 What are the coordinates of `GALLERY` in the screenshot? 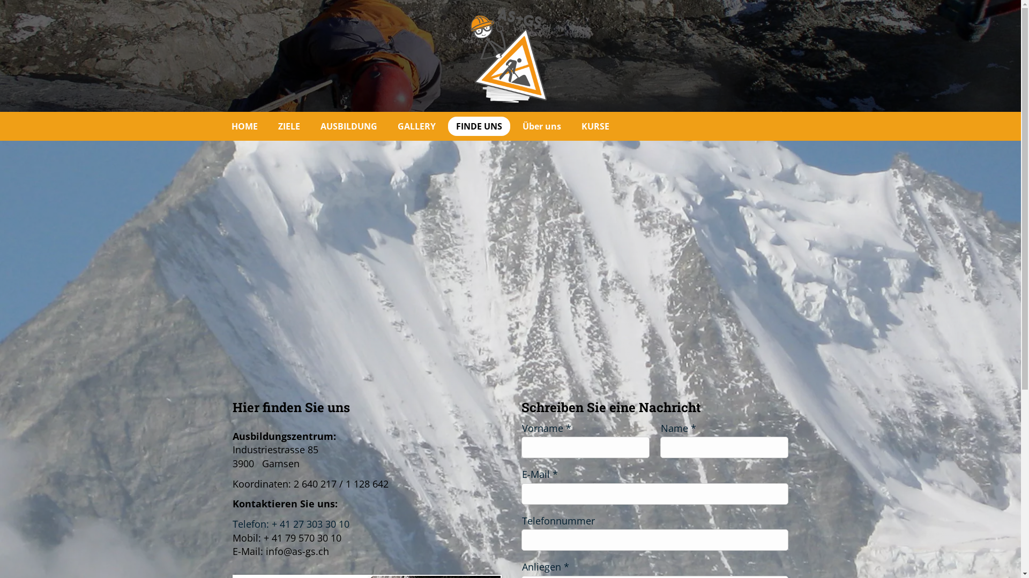 It's located at (416, 126).